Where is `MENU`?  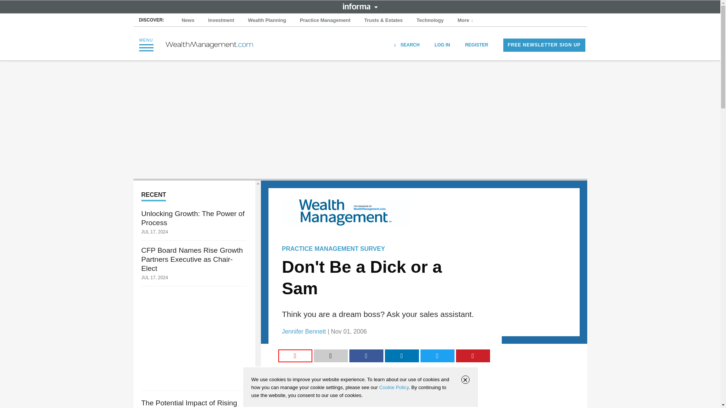
MENU is located at coordinates (146, 45).